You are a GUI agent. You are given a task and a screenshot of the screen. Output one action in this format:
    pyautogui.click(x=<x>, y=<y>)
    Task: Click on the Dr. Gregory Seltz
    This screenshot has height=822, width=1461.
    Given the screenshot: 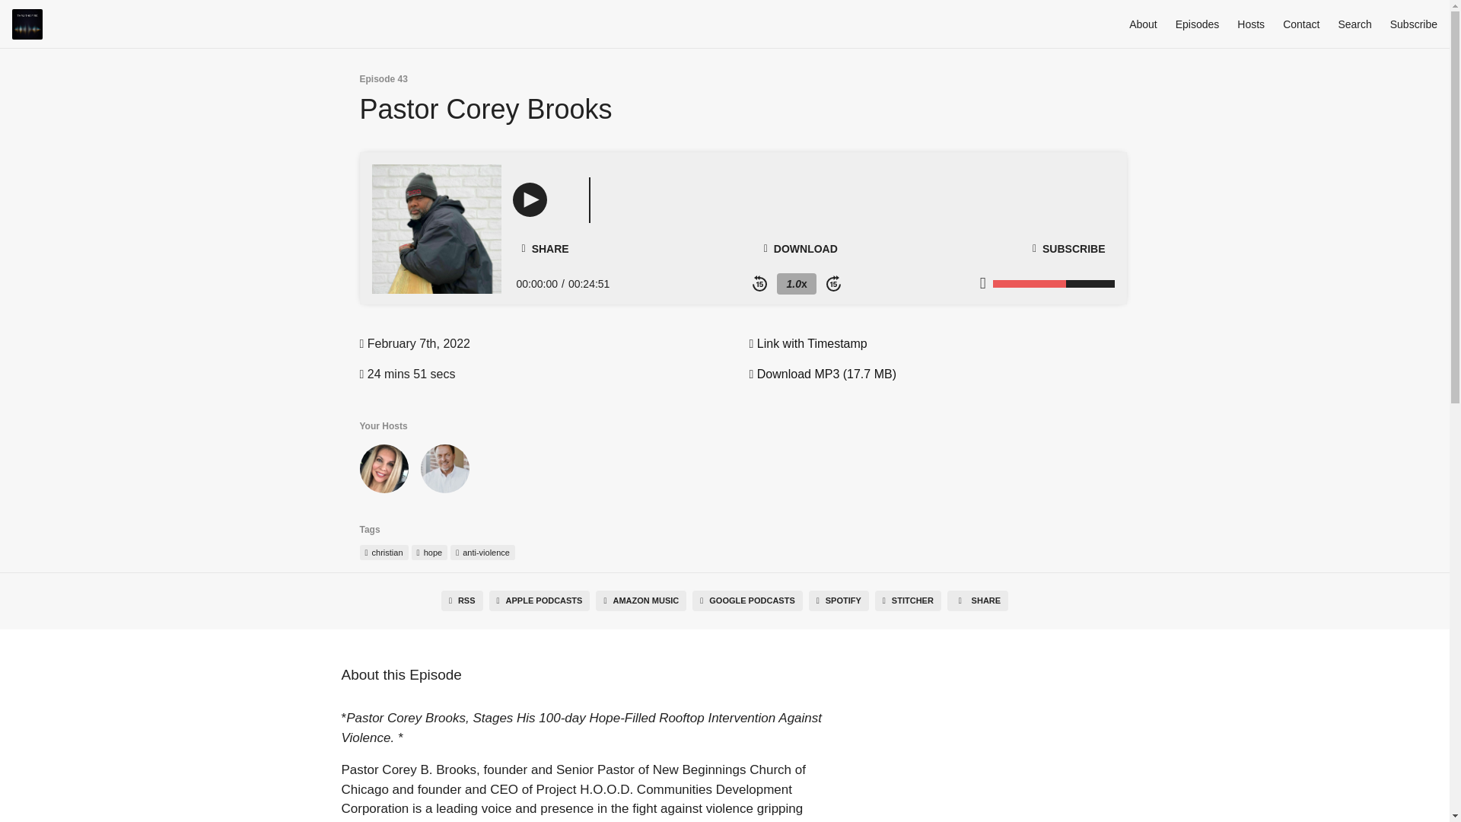 What is the action you would take?
    pyautogui.click(x=444, y=472)
    